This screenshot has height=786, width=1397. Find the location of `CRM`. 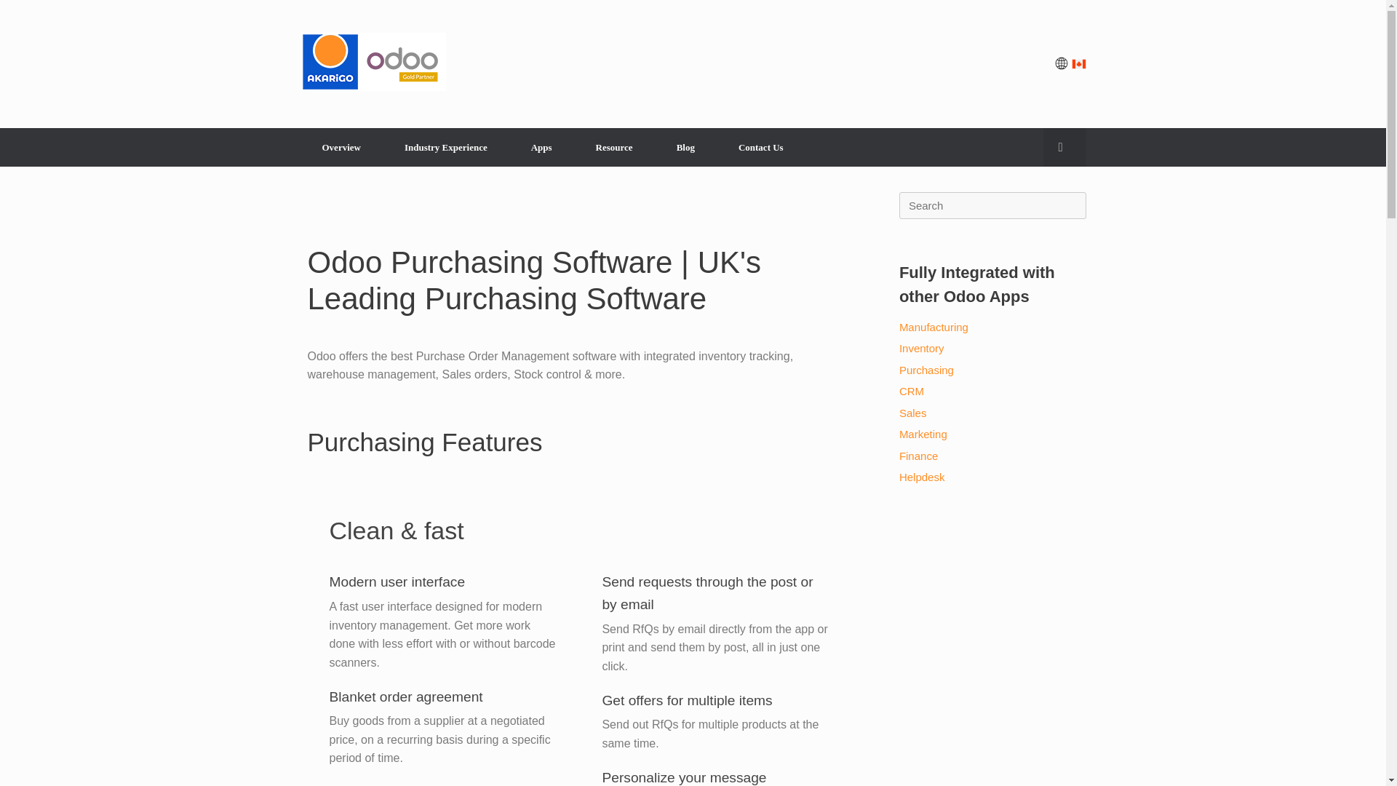

CRM is located at coordinates (911, 392).